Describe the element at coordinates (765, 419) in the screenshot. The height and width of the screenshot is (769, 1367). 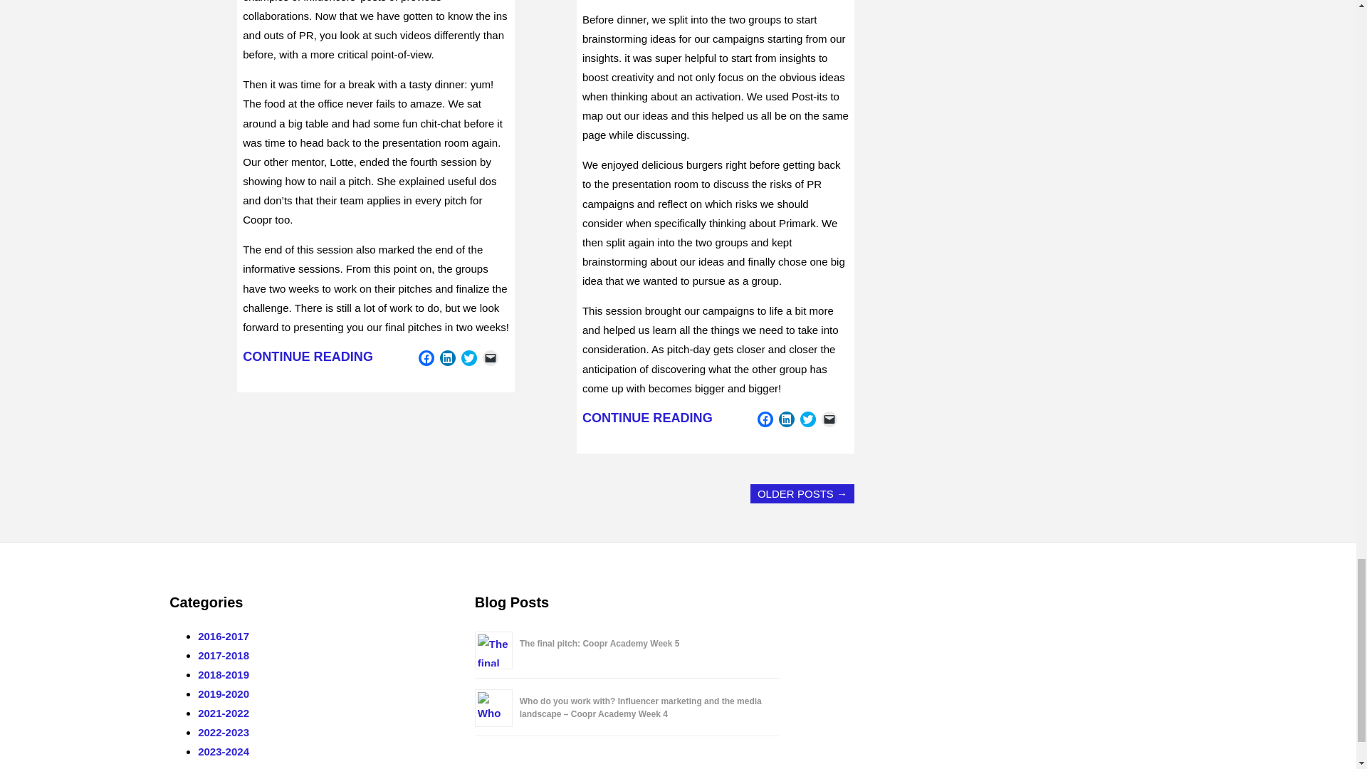
I see `Click to share on Facebook` at that location.